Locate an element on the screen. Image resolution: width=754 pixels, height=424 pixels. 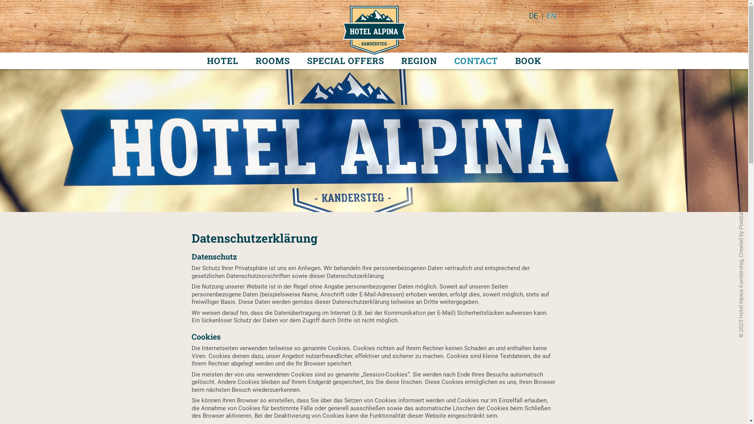
REGION is located at coordinates (419, 61).